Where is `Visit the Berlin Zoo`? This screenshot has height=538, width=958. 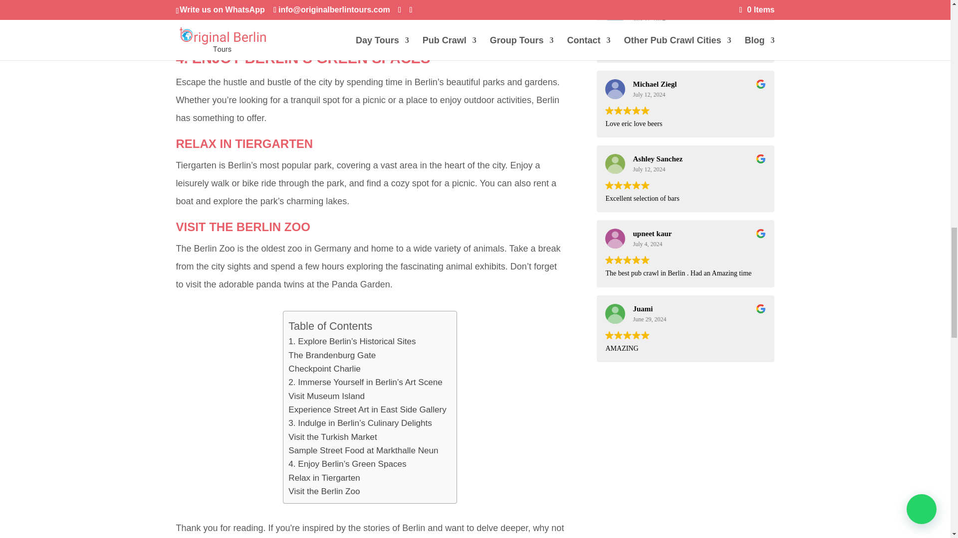
Visit the Berlin Zoo is located at coordinates (324, 491).